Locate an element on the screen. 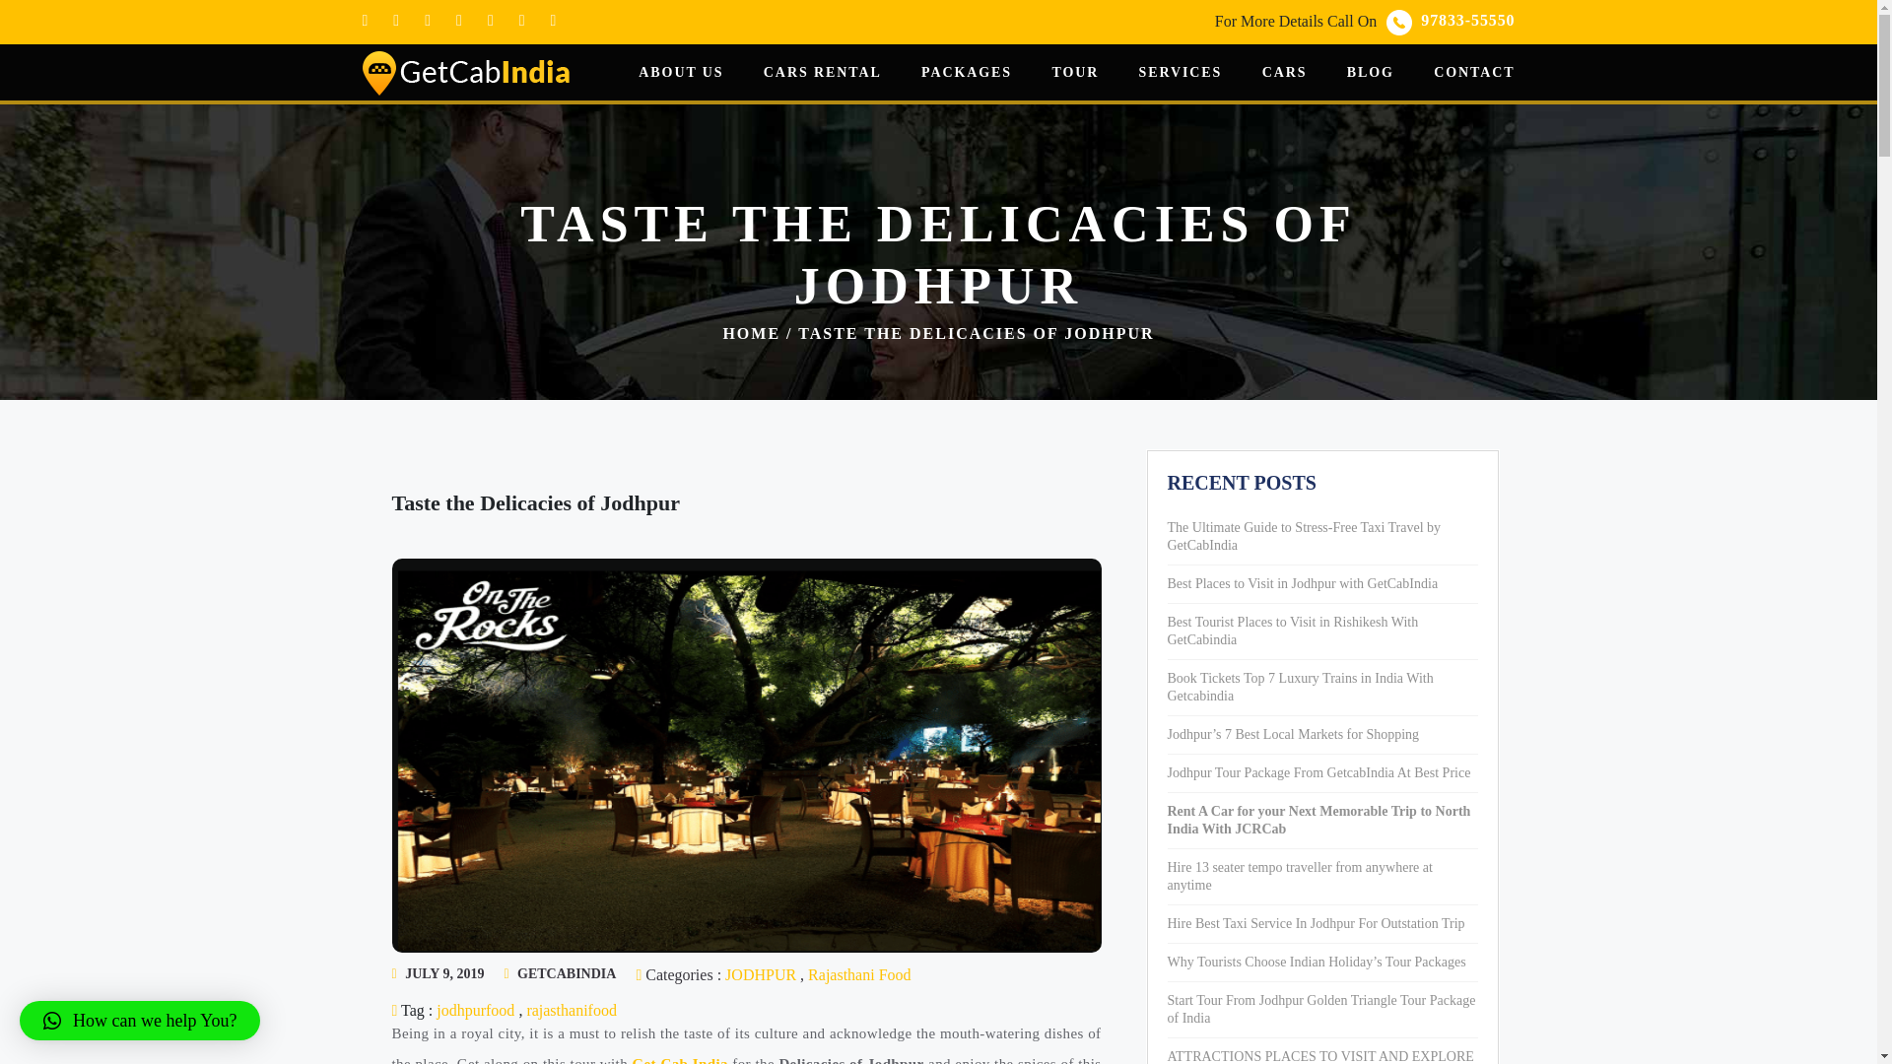 The image size is (1892, 1064). linkedin is located at coordinates (522, 20).